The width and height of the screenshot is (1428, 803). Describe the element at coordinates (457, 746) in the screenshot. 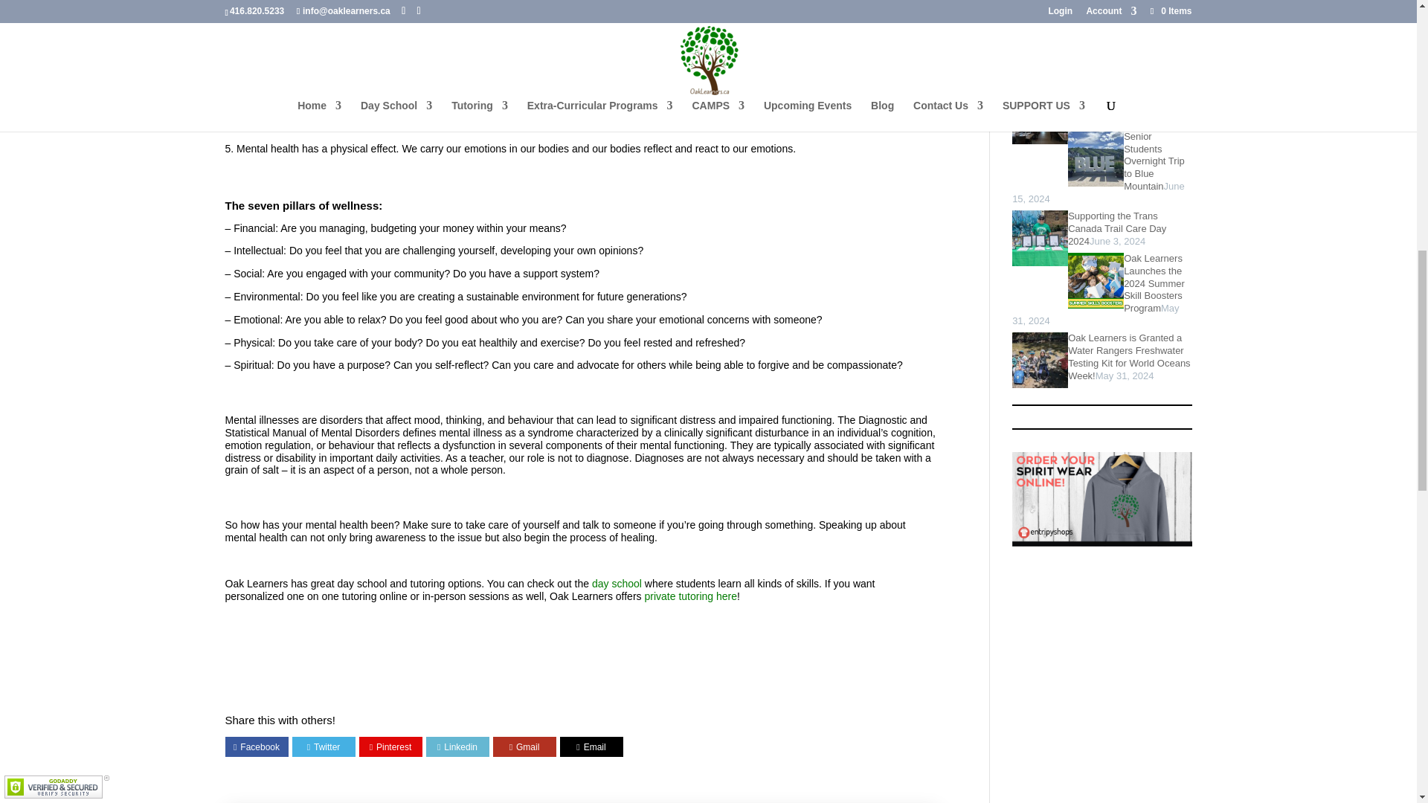

I see `Share on Linkedin` at that location.